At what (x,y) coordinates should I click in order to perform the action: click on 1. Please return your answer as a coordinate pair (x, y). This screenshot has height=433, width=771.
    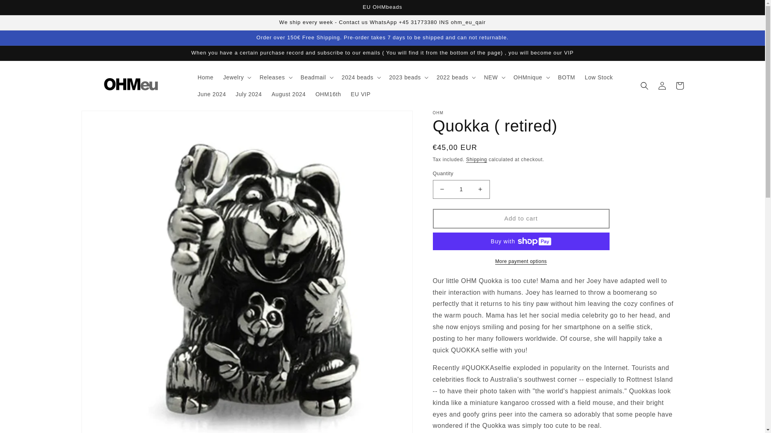
    Looking at the image, I should click on (461, 189).